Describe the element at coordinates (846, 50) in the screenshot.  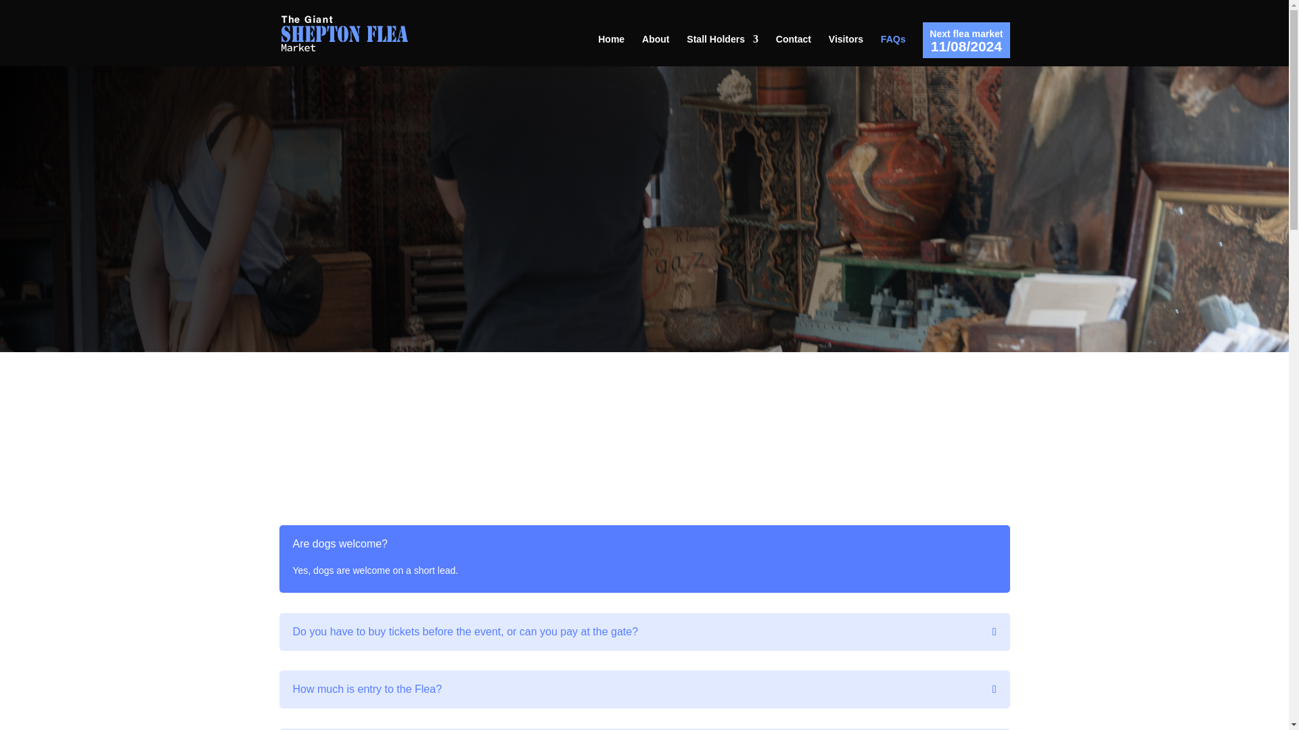
I see `Visitors` at that location.